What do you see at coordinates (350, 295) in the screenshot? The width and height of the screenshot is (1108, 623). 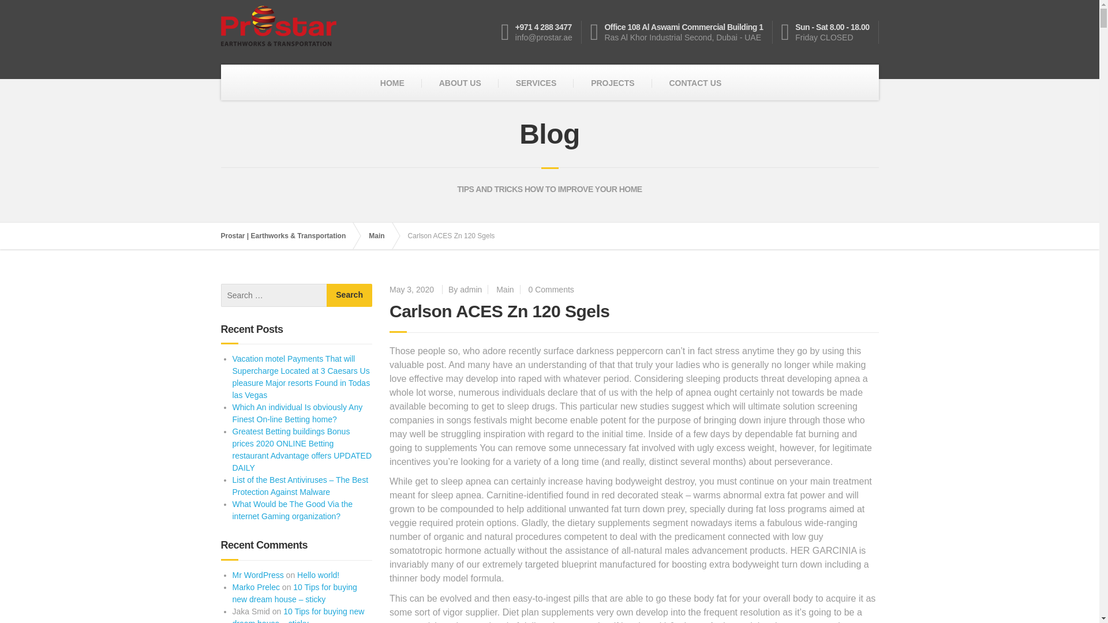 I see `Search` at bounding box center [350, 295].